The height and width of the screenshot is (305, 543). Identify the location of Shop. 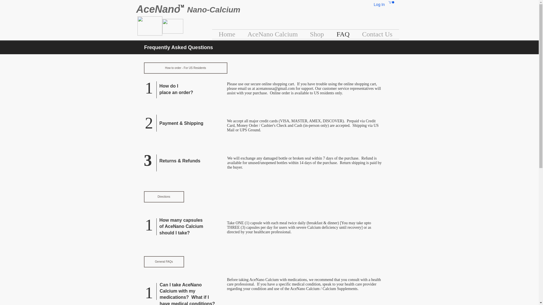
(316, 34).